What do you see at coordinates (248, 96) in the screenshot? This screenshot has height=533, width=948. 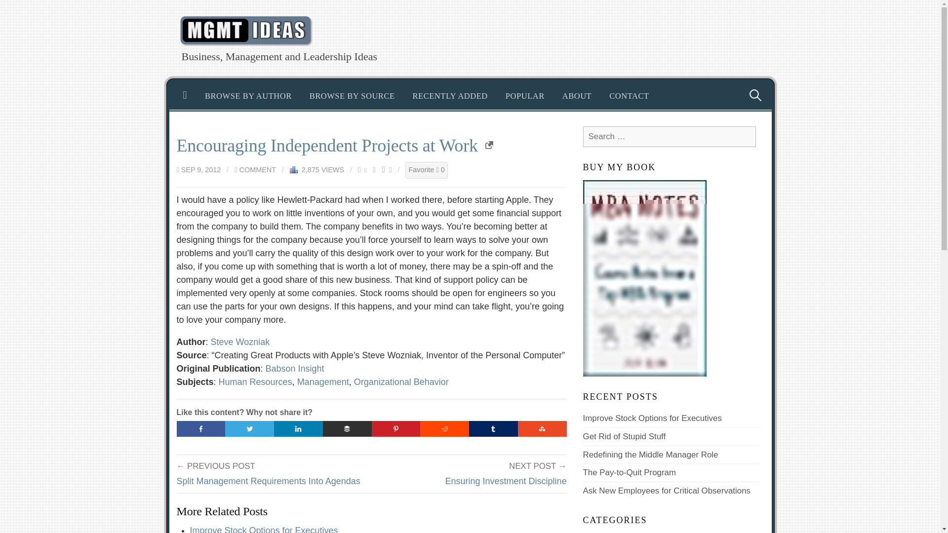 I see `BROWSE BY AUTHOR` at bounding box center [248, 96].